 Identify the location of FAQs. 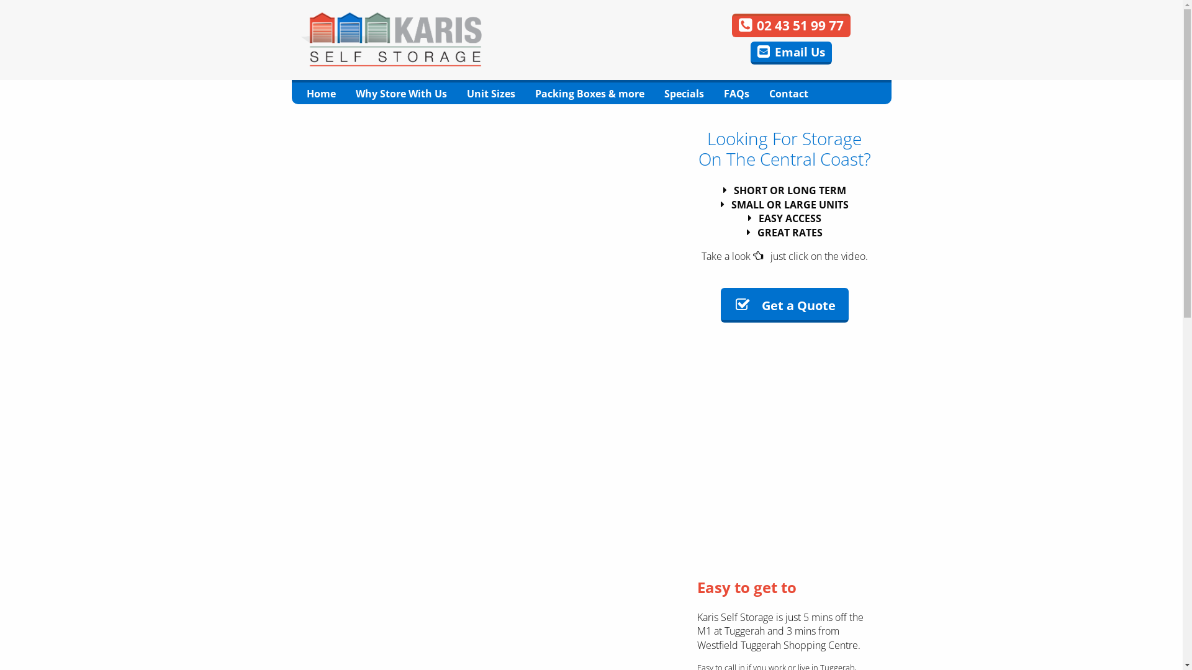
(736, 92).